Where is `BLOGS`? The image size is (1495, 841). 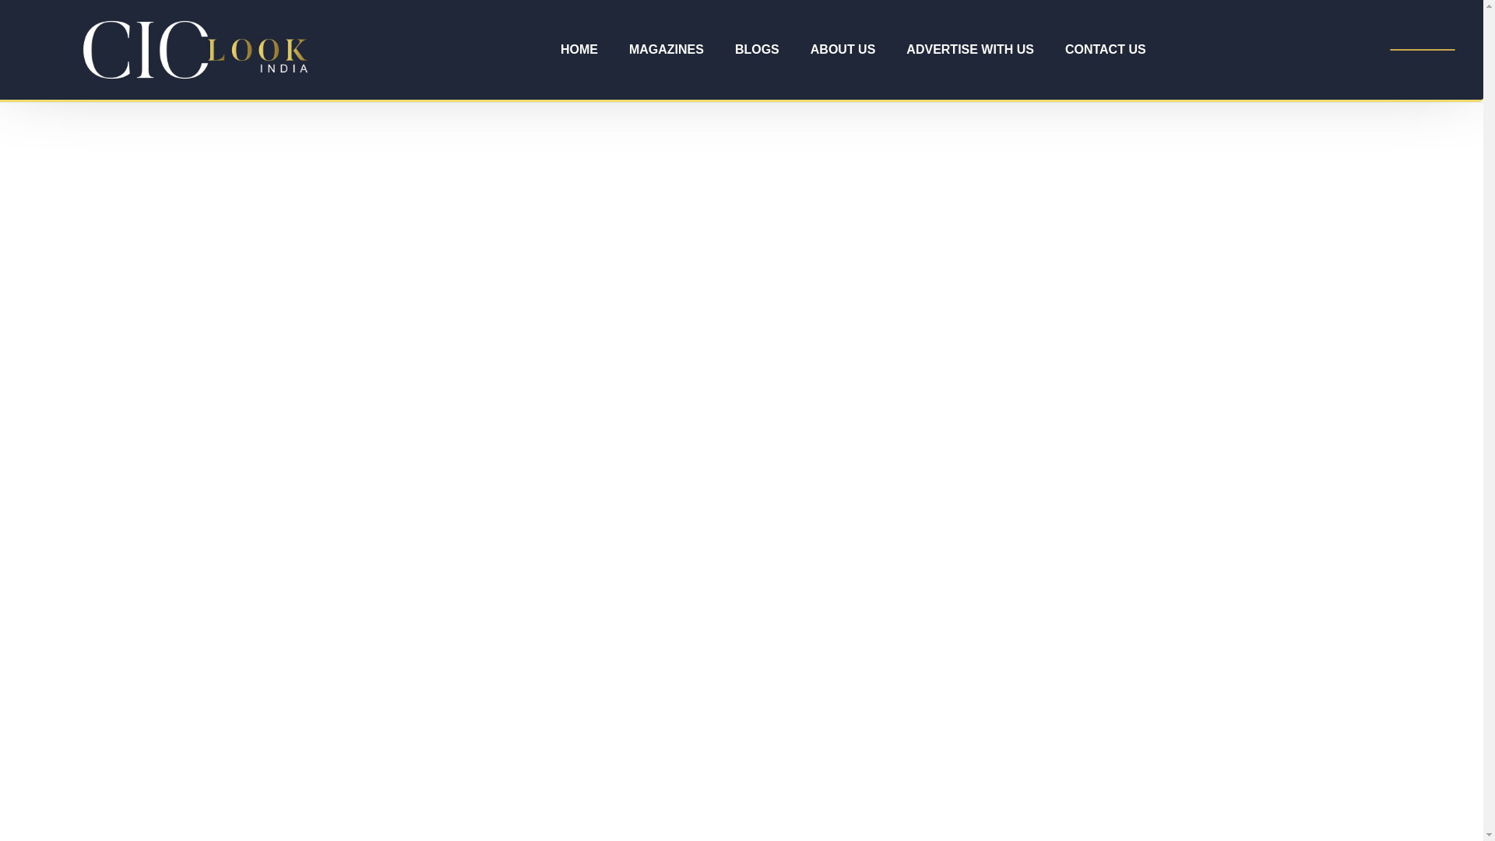
BLOGS is located at coordinates (757, 50).